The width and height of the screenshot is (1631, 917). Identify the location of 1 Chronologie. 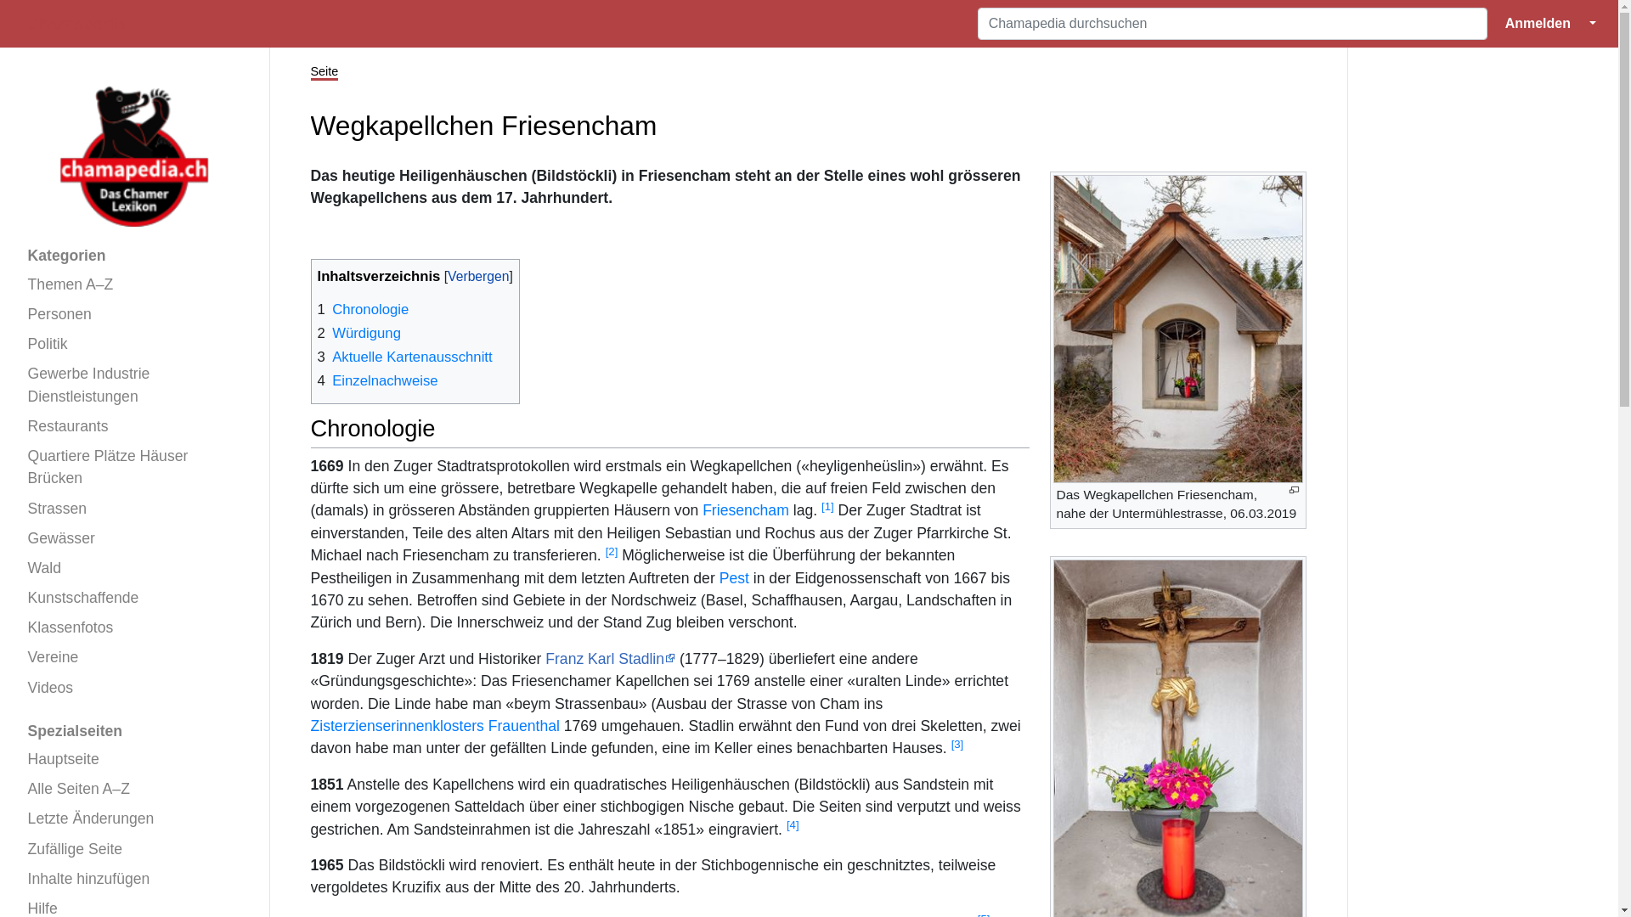
(364, 309).